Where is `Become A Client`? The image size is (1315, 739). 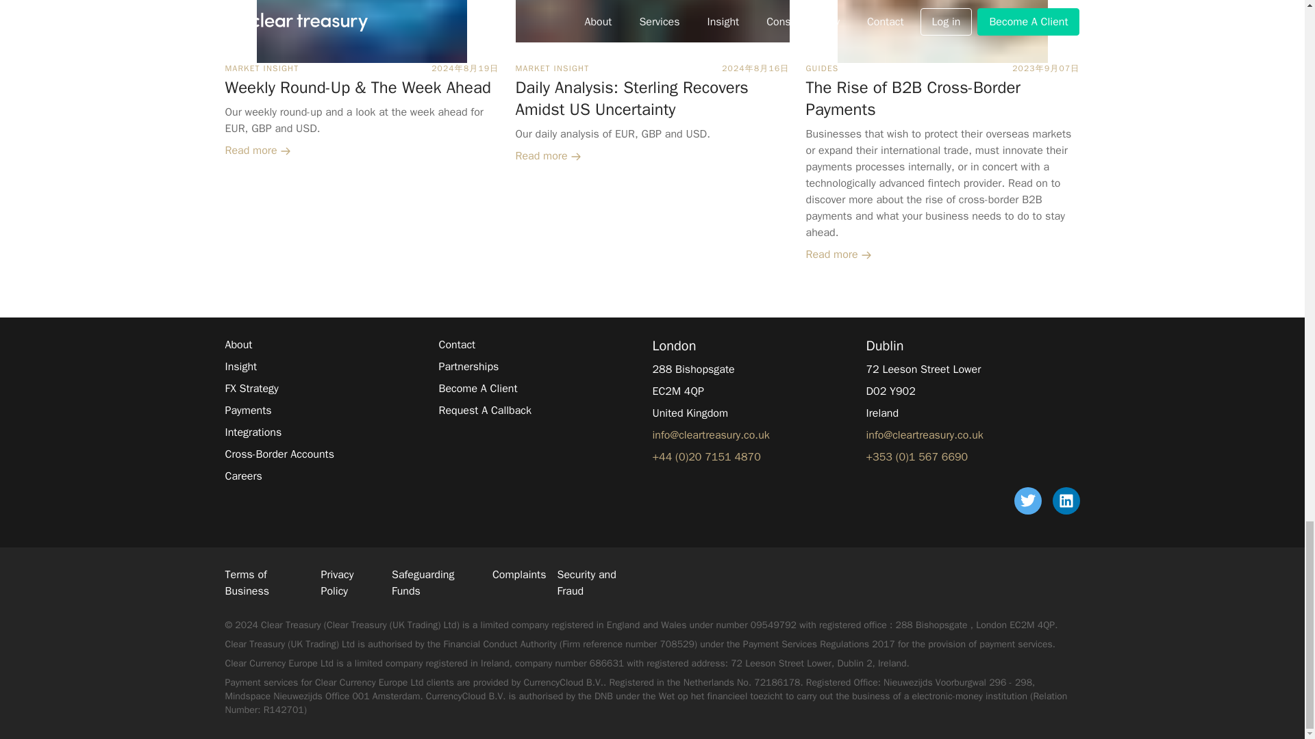 Become A Client is located at coordinates (477, 389).